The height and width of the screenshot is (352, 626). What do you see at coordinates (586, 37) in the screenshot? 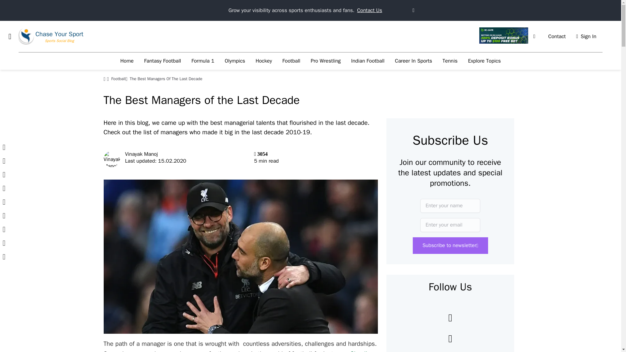
I see `Sign In` at bounding box center [586, 37].